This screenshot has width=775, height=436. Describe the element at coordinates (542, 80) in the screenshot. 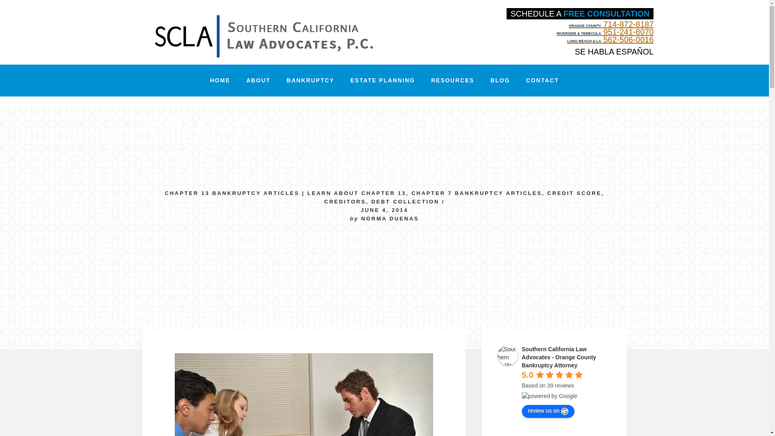

I see `CONTACT` at that location.